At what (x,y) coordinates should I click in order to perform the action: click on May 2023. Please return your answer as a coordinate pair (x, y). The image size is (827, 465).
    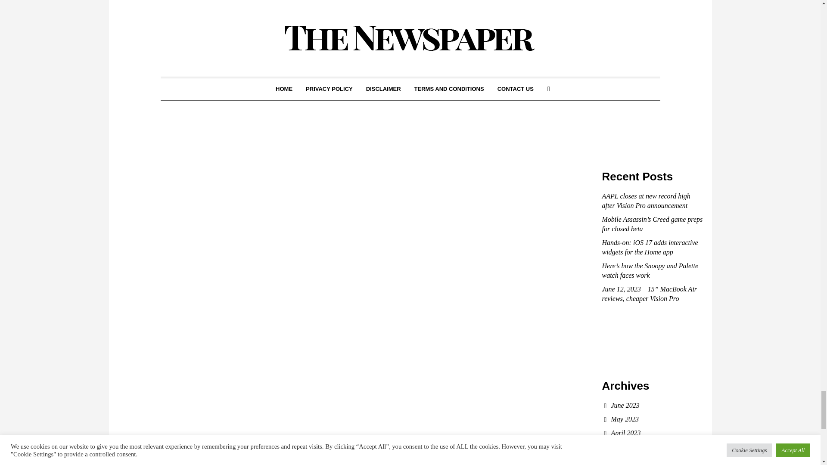
    Looking at the image, I should click on (625, 419).